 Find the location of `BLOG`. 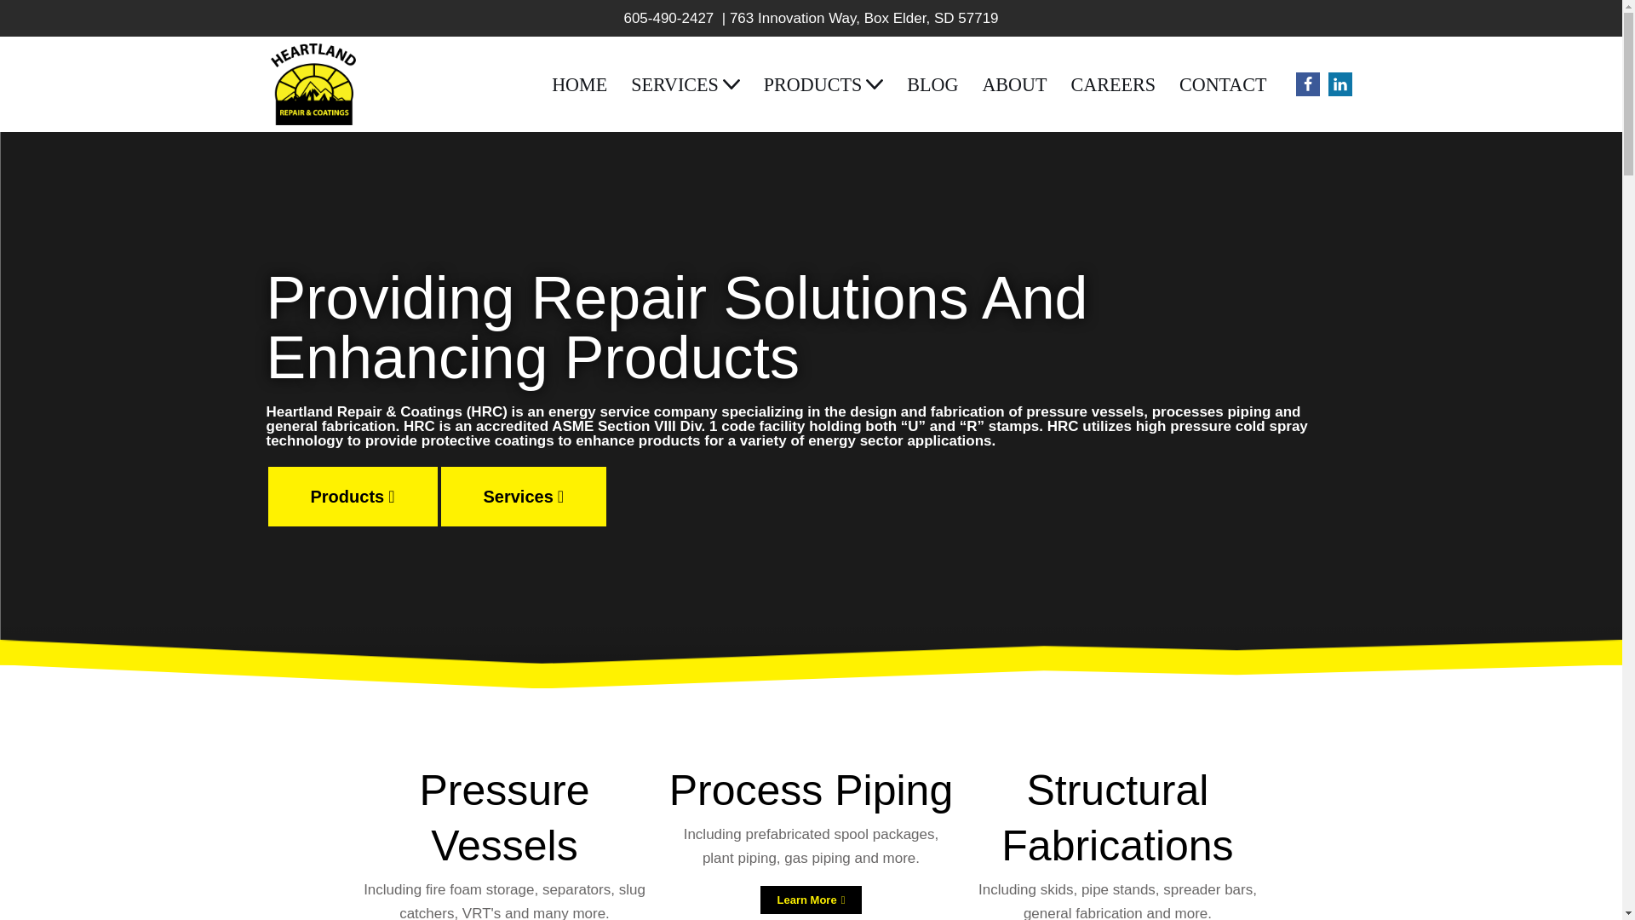

BLOG is located at coordinates (932, 83).